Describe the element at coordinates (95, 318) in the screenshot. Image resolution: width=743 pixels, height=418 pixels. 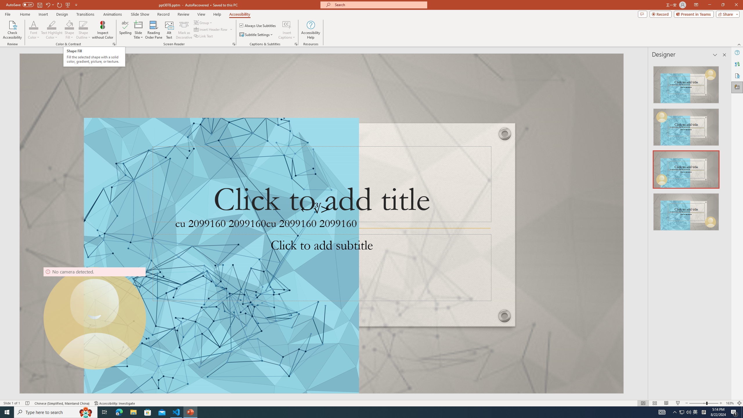
I see `Camera 9, No camera detected.` at that location.